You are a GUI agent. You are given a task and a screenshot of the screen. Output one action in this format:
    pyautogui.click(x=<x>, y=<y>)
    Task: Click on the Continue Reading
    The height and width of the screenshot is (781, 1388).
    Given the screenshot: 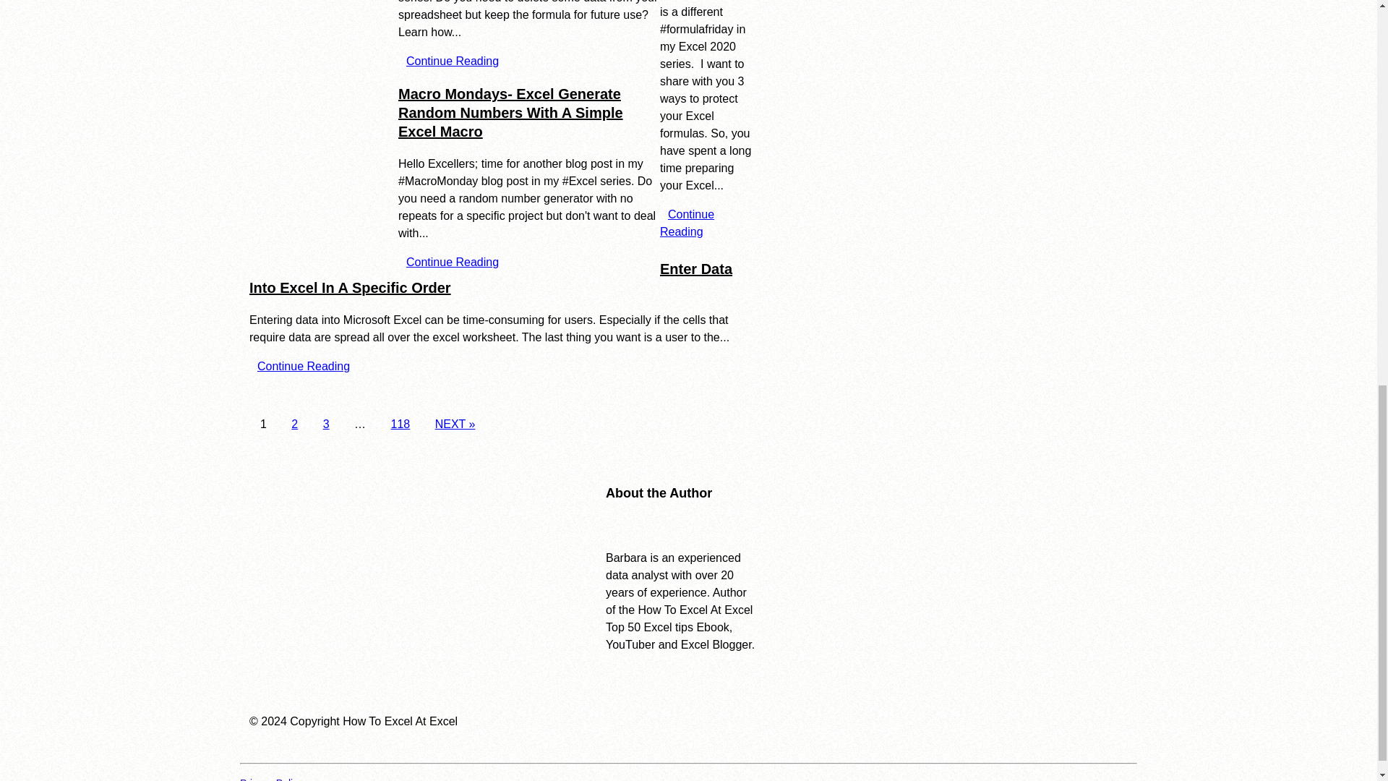 What is the action you would take?
    pyautogui.click(x=687, y=223)
    